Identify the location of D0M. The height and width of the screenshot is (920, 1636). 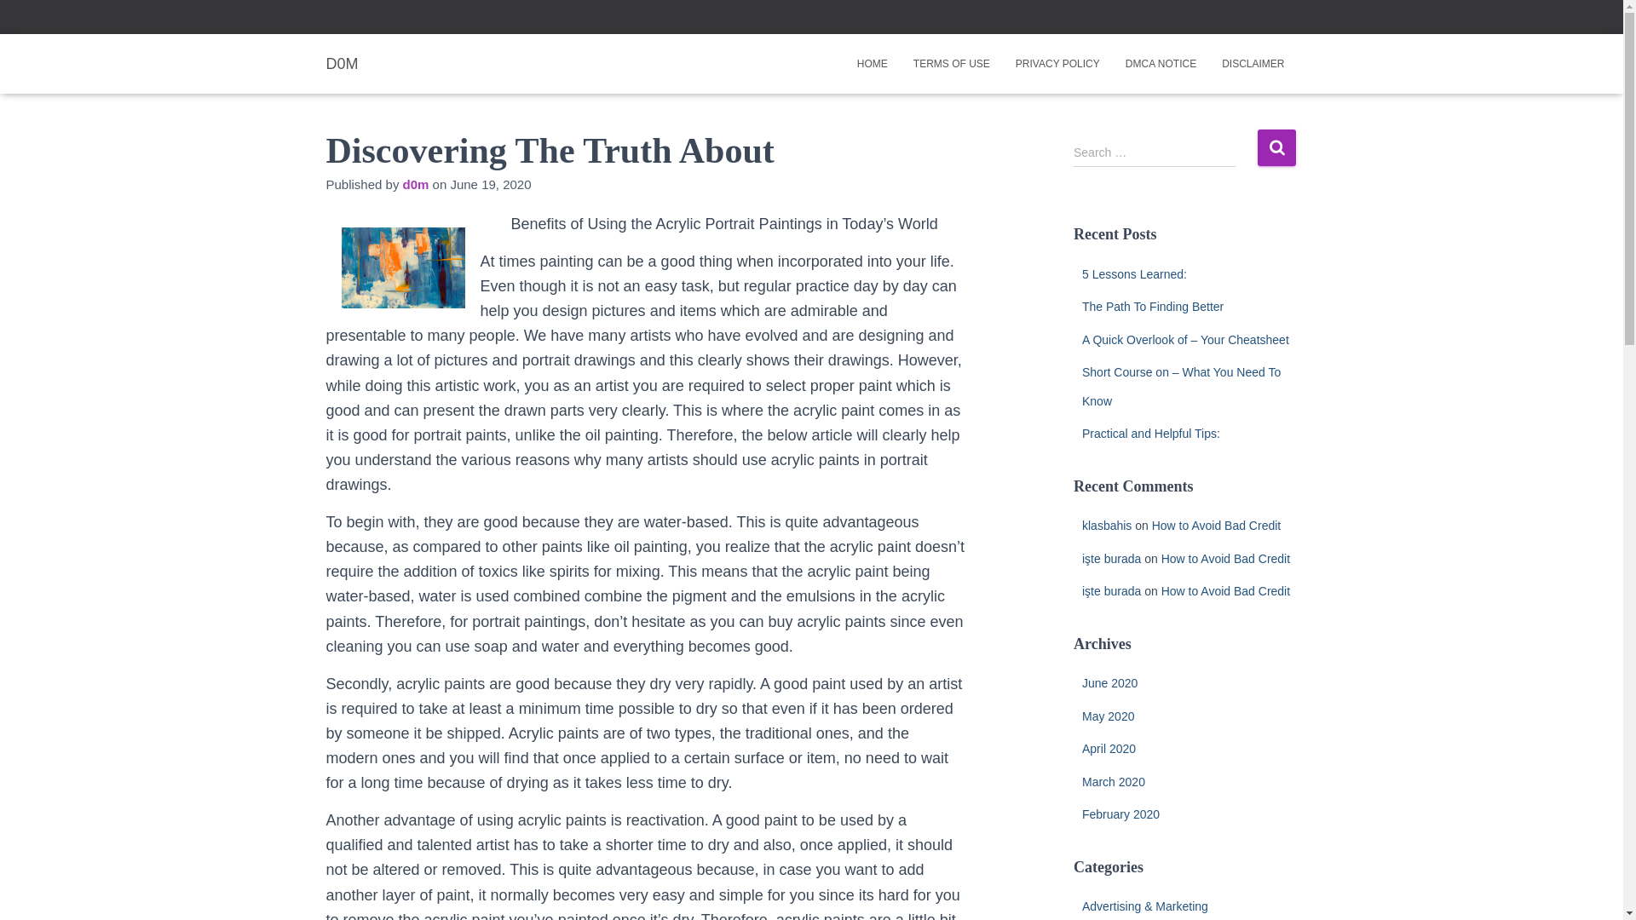
(343, 63).